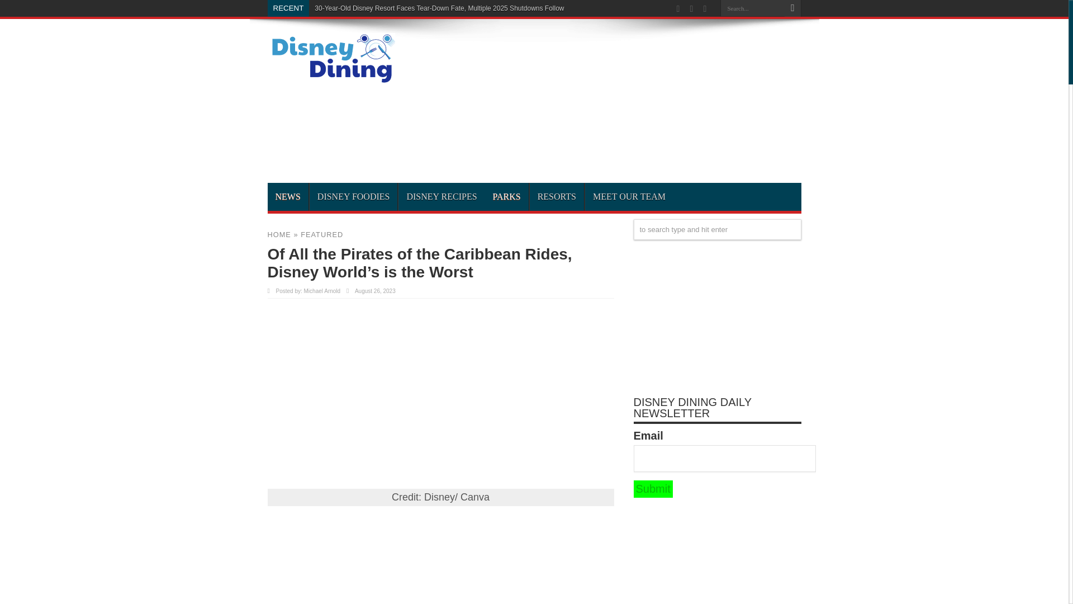 This screenshot has width=1073, height=604. Describe the element at coordinates (322, 234) in the screenshot. I see `FEATURED` at that location.